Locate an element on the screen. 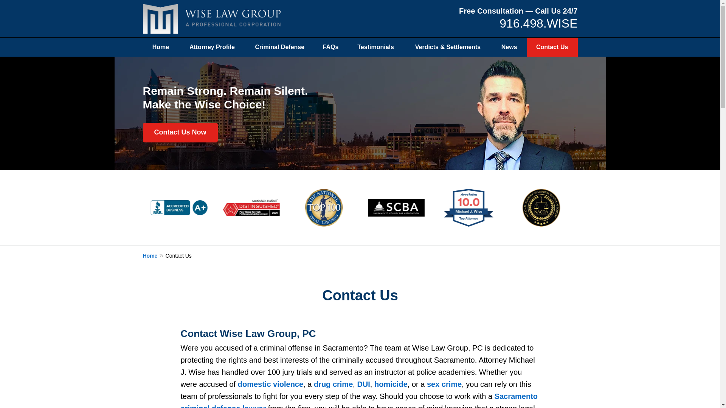 This screenshot has height=408, width=726. drug crime is located at coordinates (333, 384).